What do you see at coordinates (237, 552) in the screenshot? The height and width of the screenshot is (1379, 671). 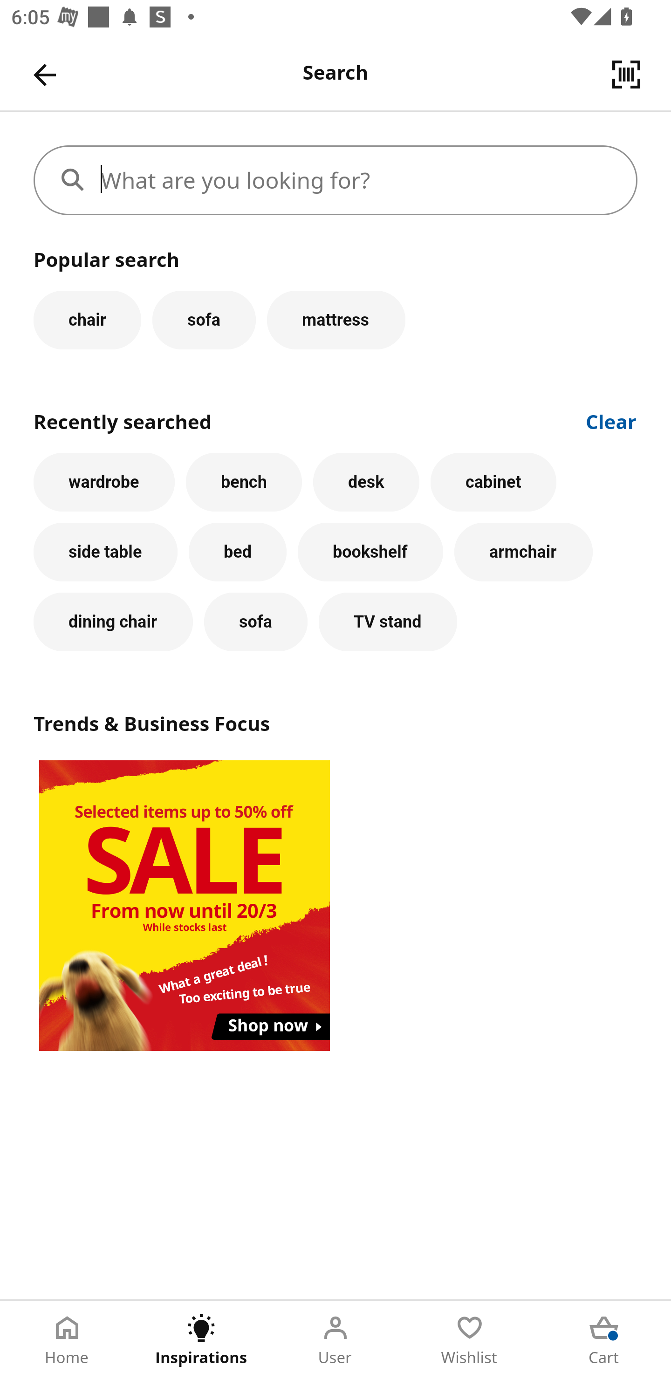 I see `bed` at bounding box center [237, 552].